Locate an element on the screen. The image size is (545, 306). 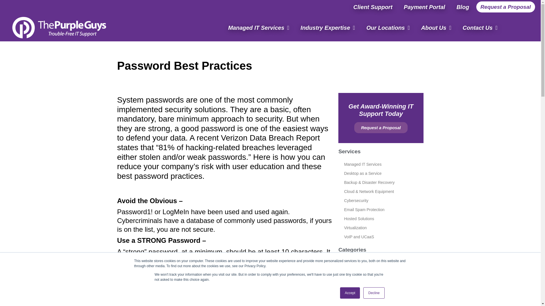
Accept is located at coordinates (350, 293).